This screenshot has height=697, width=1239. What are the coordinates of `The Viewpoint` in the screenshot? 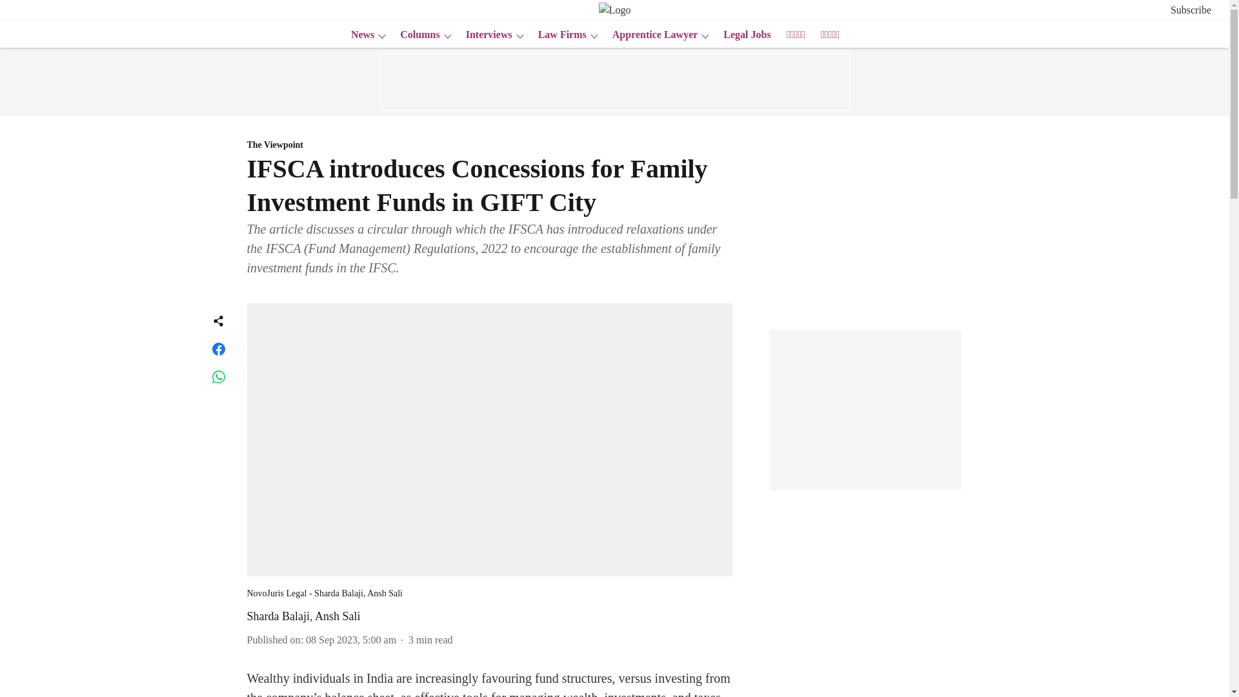 It's located at (489, 145).